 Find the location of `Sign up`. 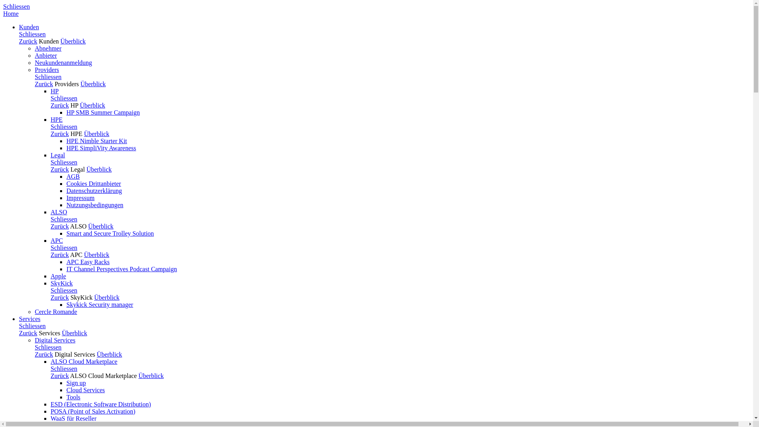

Sign up is located at coordinates (76, 383).